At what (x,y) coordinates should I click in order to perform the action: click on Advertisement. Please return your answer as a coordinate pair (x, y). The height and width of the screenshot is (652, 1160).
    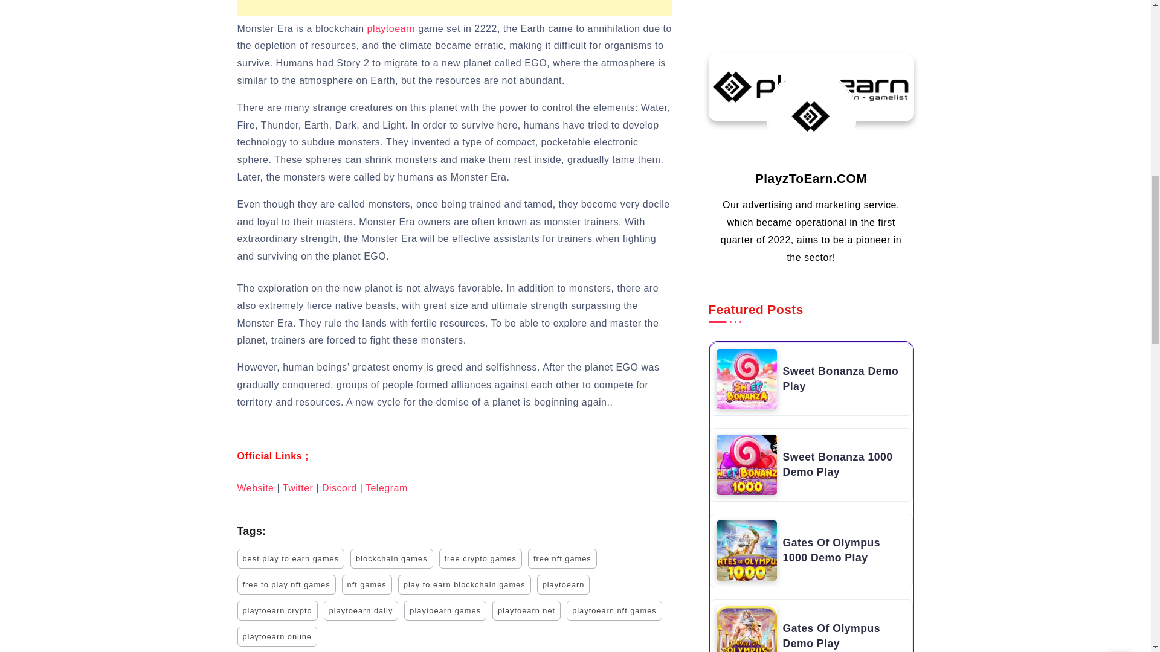
    Looking at the image, I should click on (454, 7).